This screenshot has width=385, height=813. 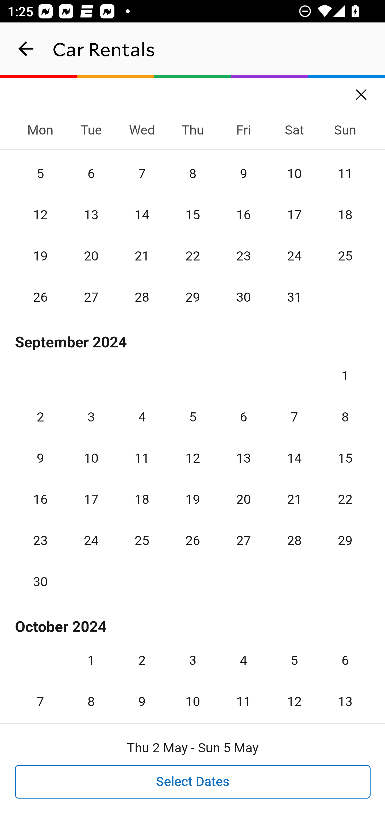 I want to click on 12 October 2024, so click(x=294, y=695).